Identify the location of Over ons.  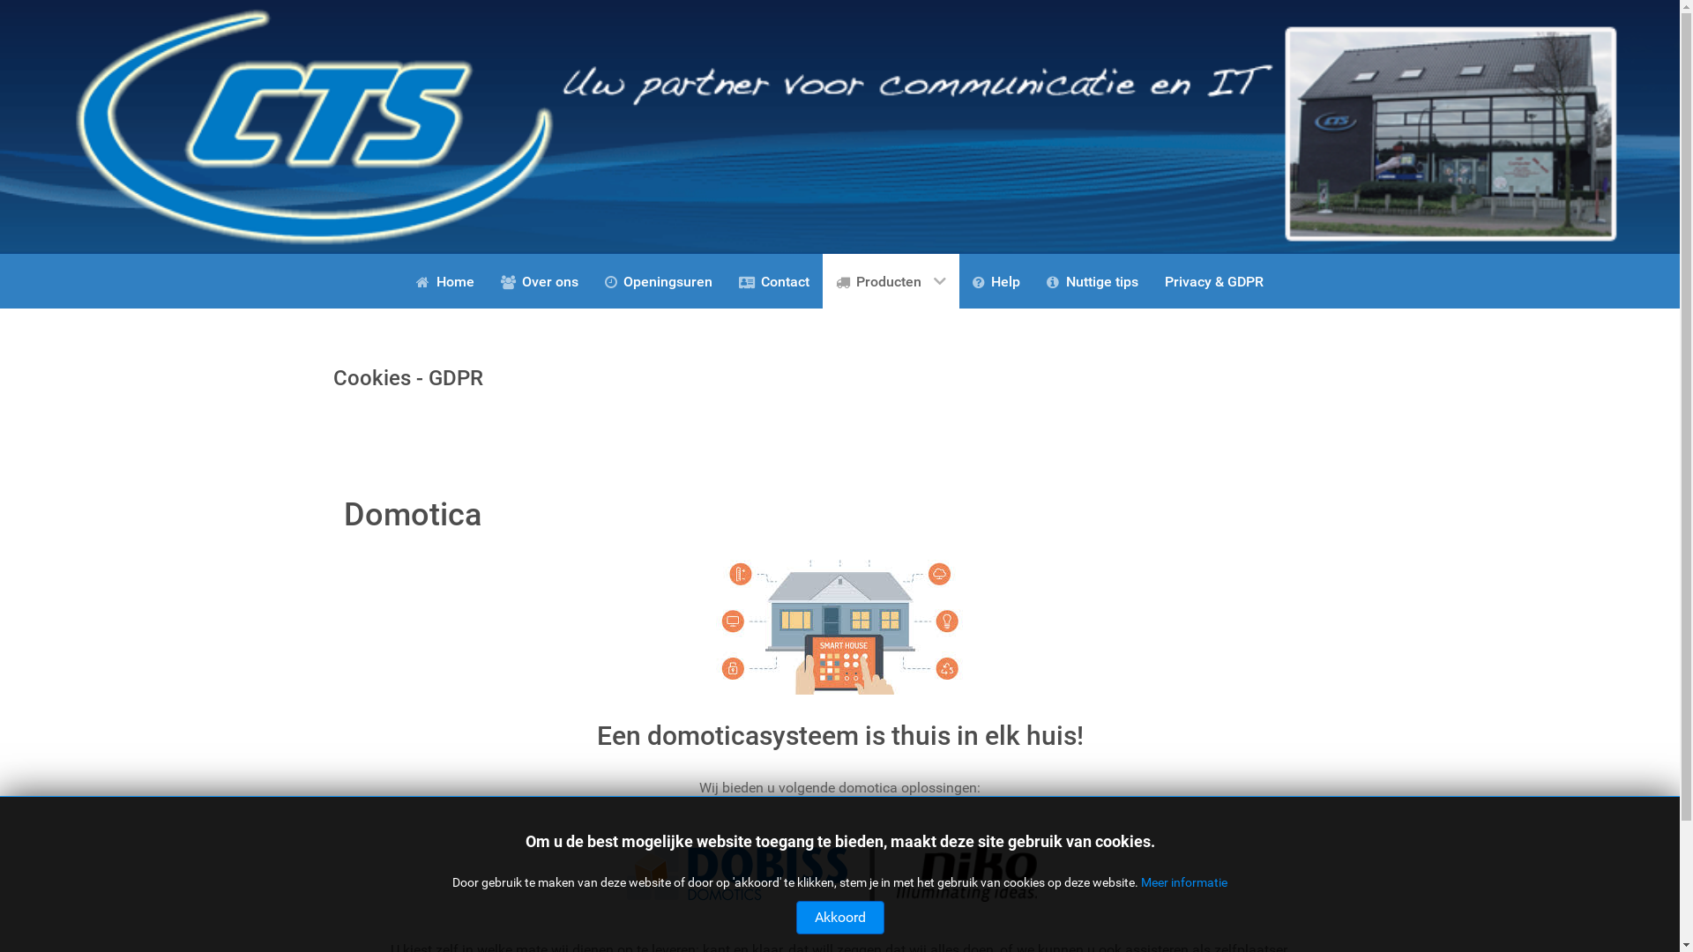
(540, 281).